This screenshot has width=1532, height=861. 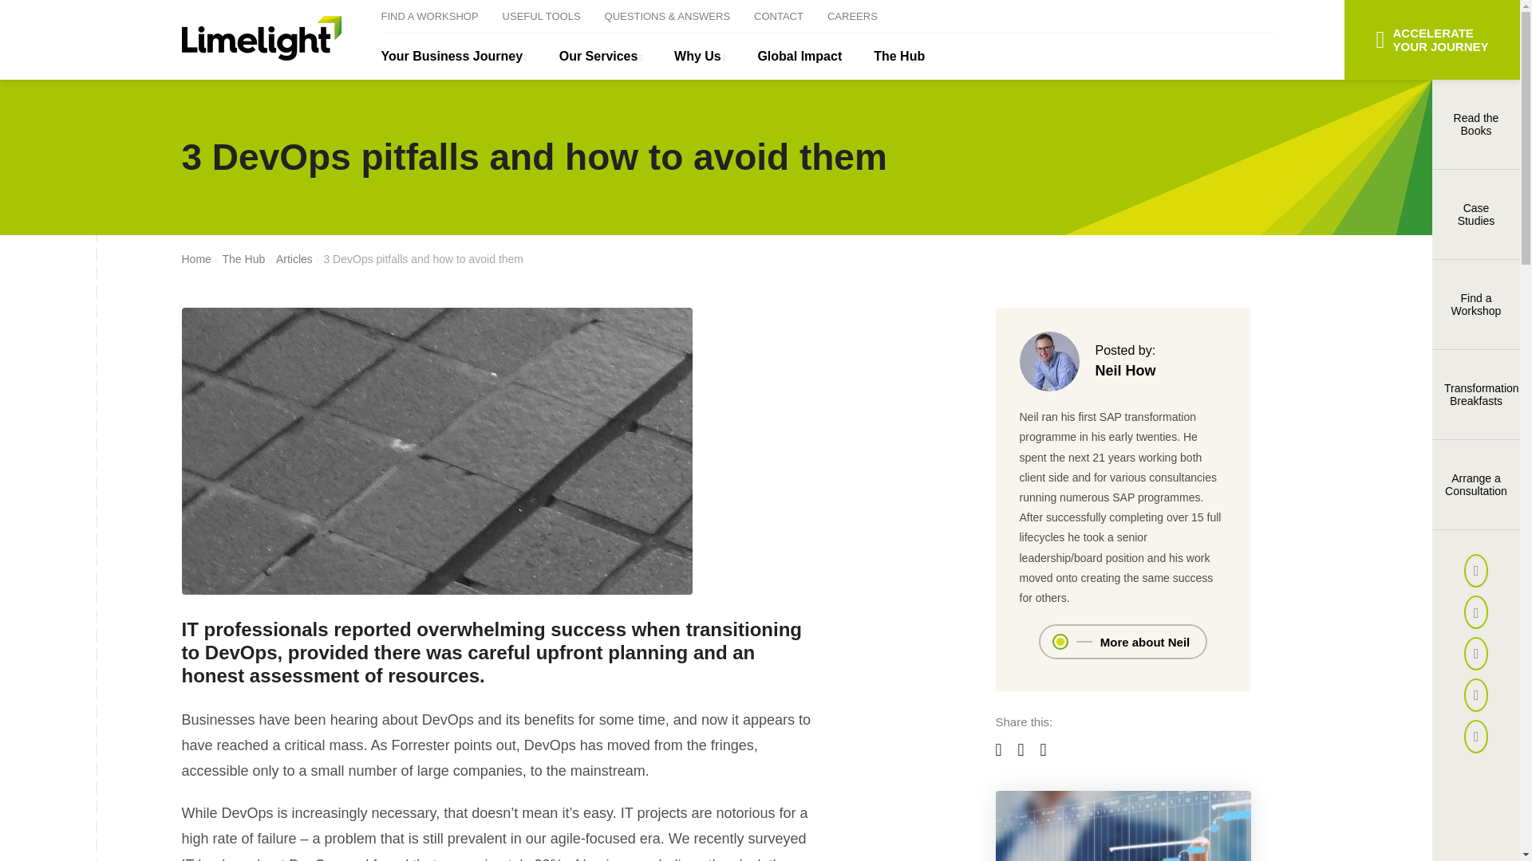 I want to click on The Hub, so click(x=898, y=57).